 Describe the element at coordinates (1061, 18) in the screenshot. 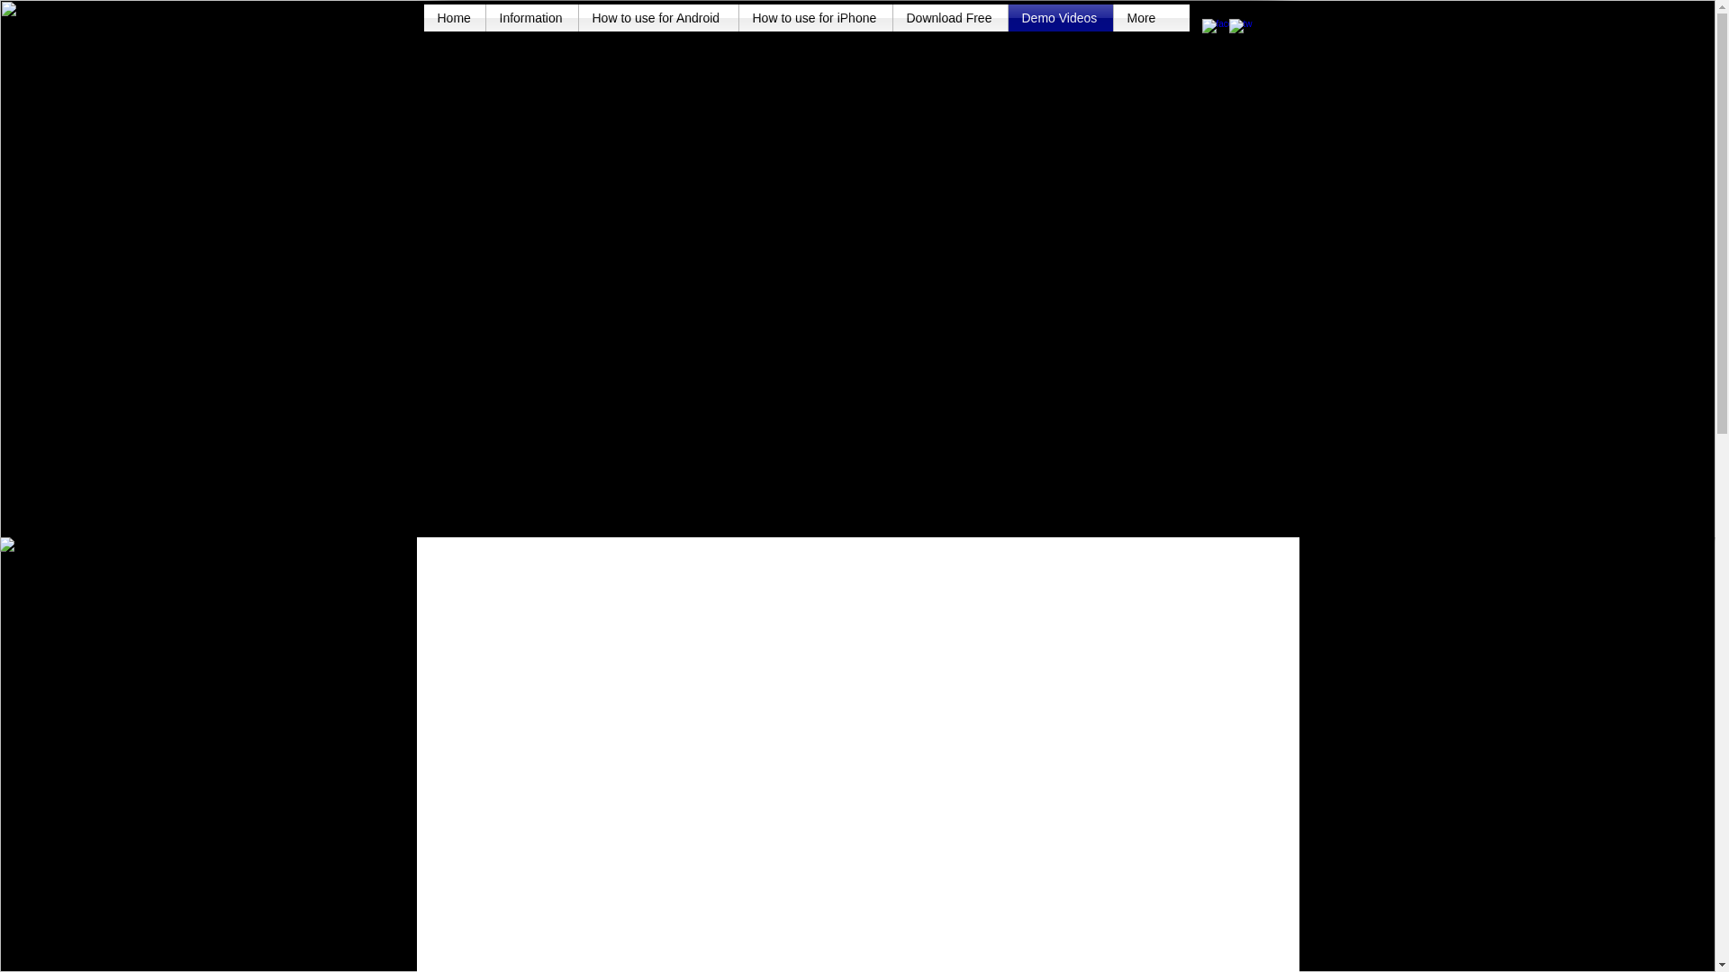

I see `Demo Videos` at that location.